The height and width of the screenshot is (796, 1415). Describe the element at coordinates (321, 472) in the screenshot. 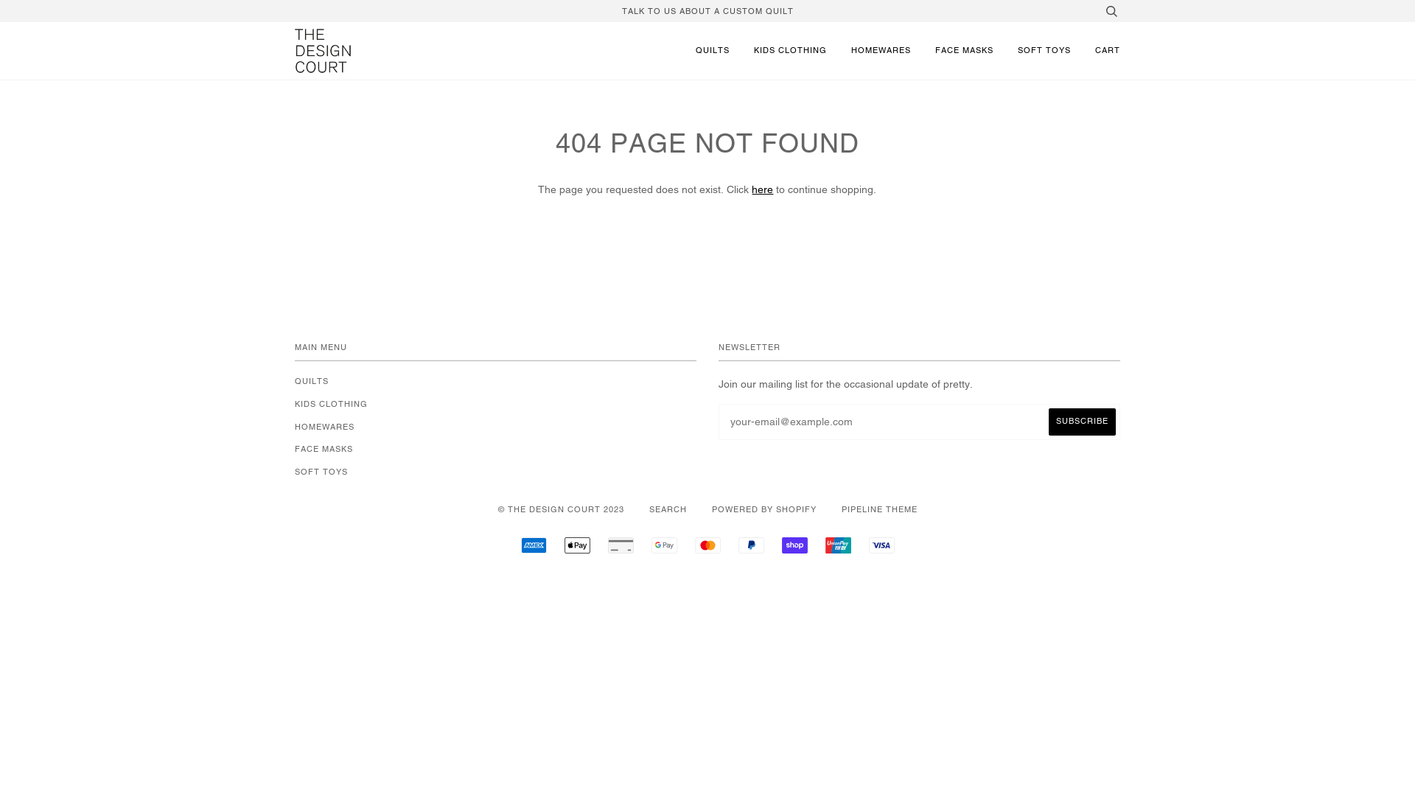

I see `SOFT TOYS` at that location.